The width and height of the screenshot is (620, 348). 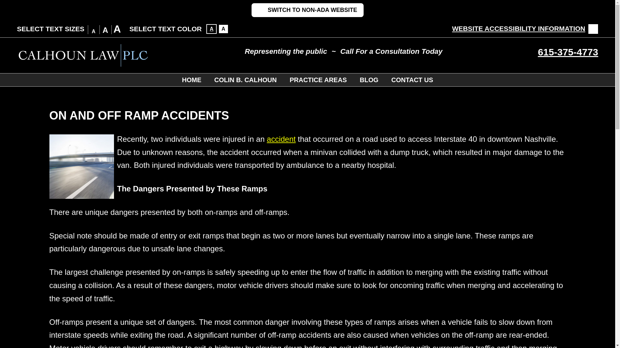 What do you see at coordinates (211, 29) in the screenshot?
I see `A` at bounding box center [211, 29].